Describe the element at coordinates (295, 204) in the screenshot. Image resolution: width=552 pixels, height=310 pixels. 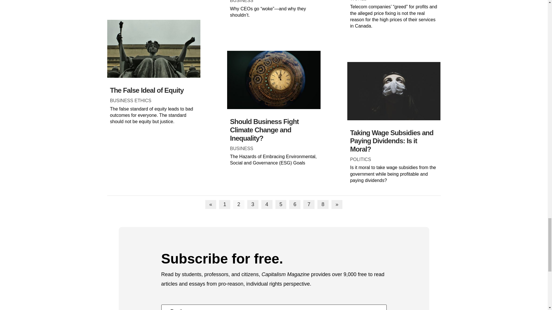
I see `Page 6` at that location.